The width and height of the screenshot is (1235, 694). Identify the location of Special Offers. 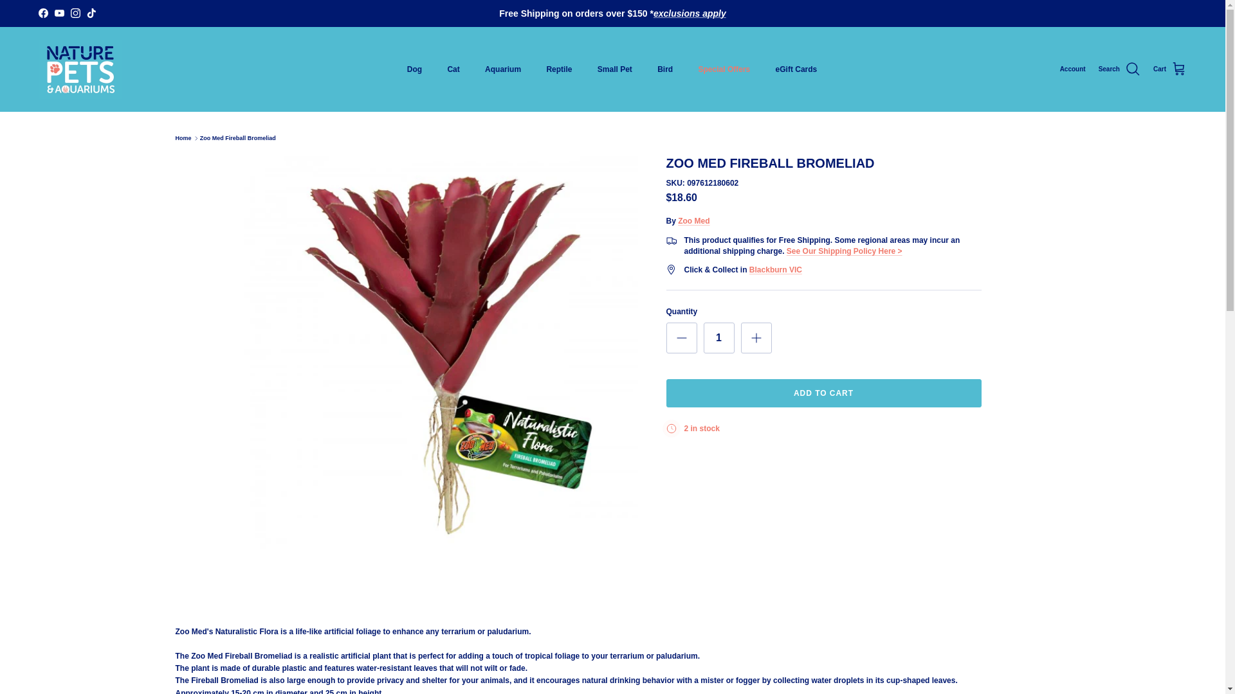
(724, 69).